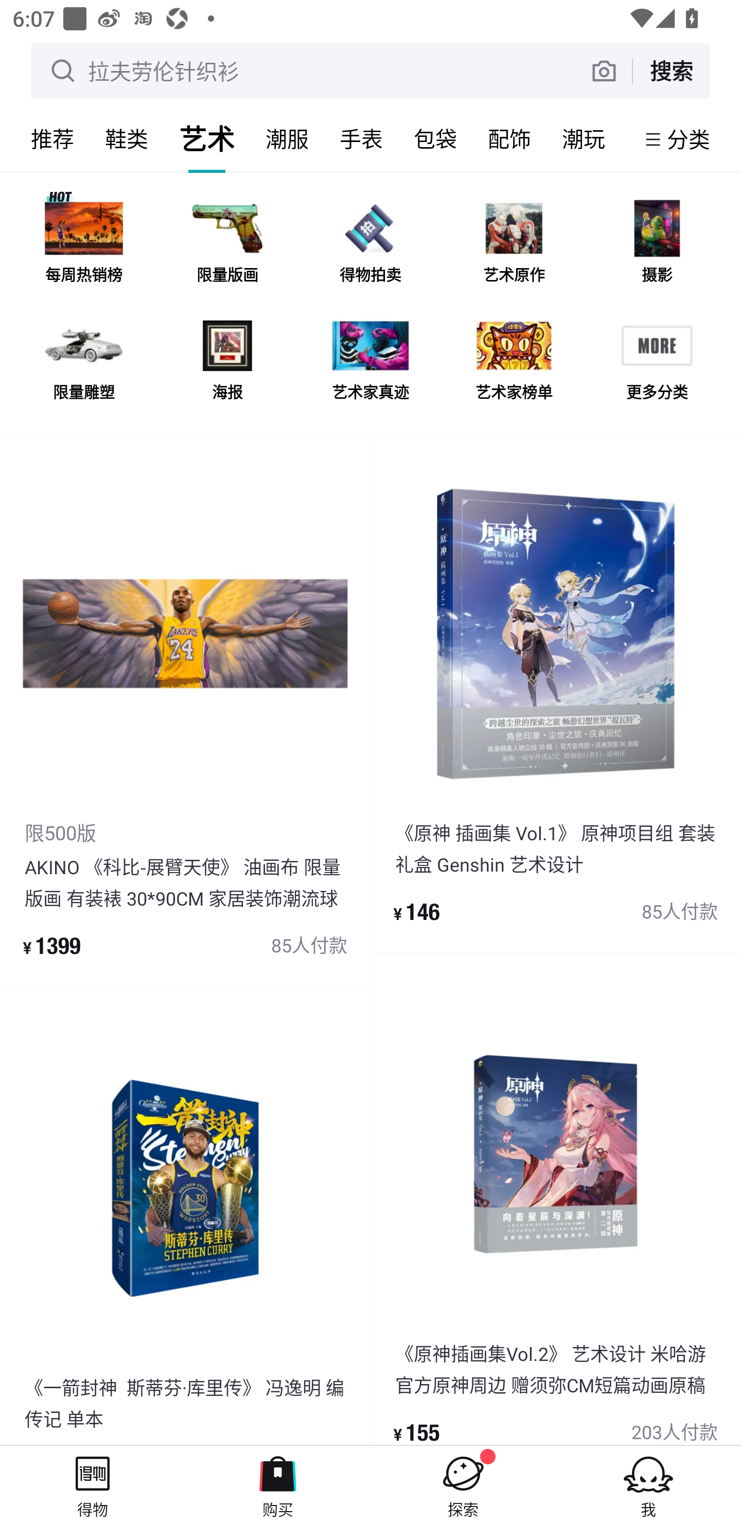 The height and width of the screenshot is (1523, 741). I want to click on 艺术家榜单, so click(514, 361).